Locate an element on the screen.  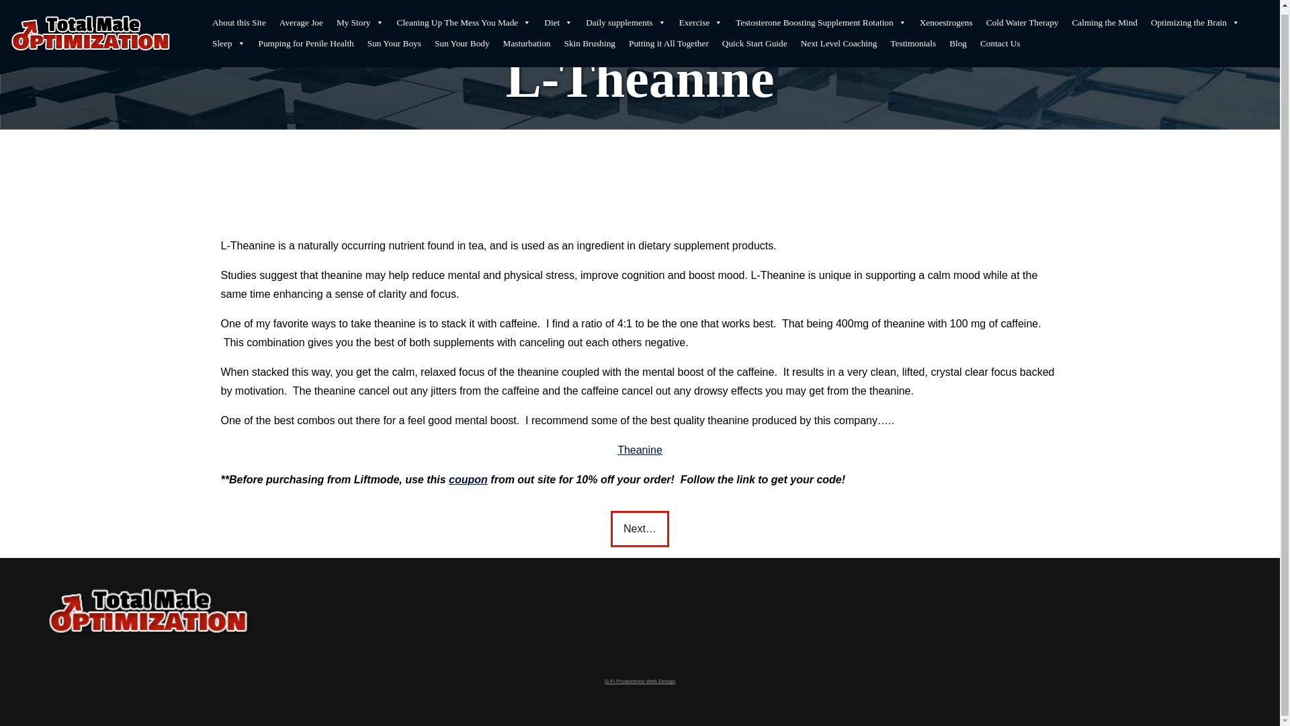
My Story is located at coordinates (360, 18).